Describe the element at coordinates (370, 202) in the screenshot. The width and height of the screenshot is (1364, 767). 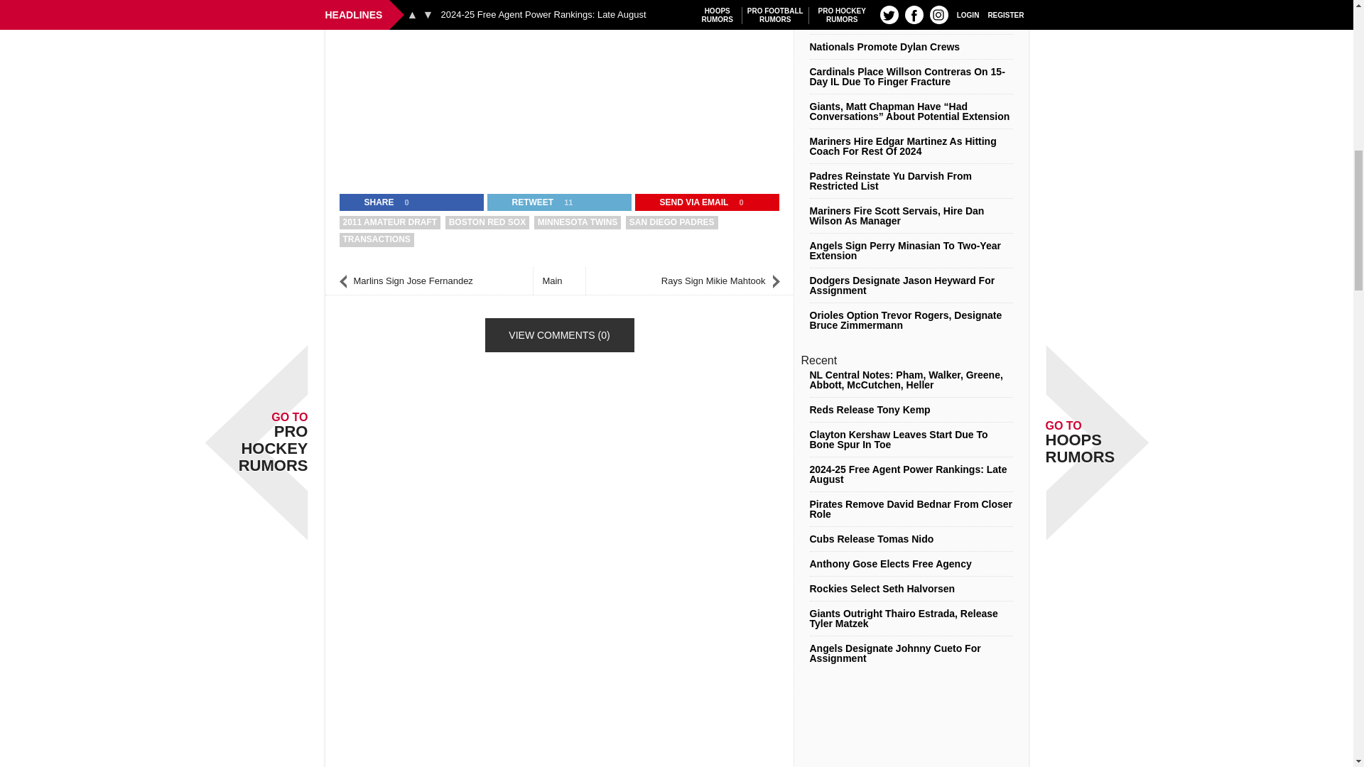
I see `Share 'Supplemental Draft Pick Signings' on Facebook` at that location.